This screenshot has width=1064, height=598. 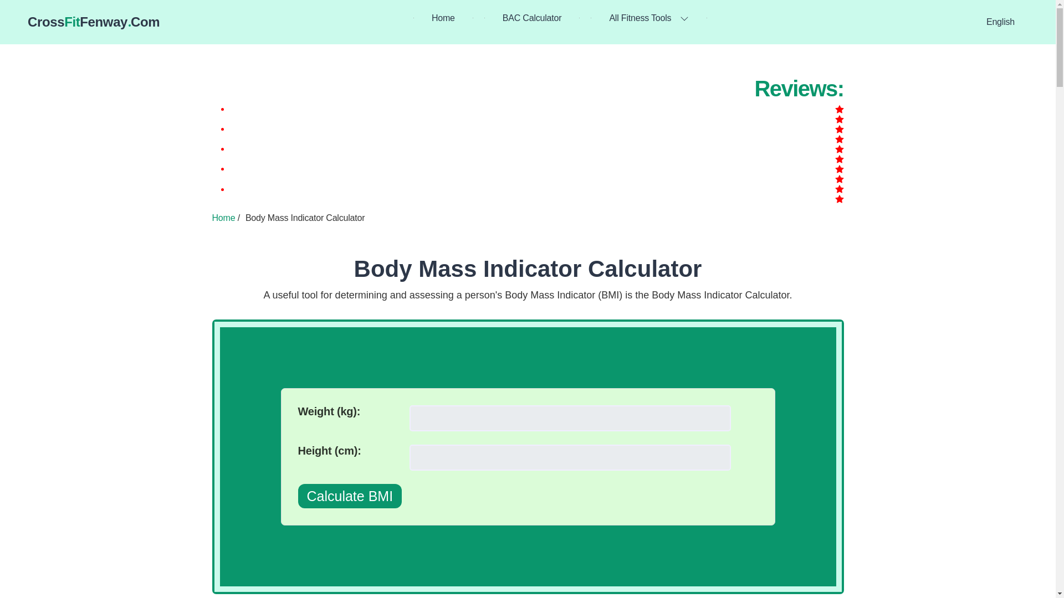 What do you see at coordinates (93, 22) in the screenshot?
I see `Calculate BMI` at bounding box center [93, 22].